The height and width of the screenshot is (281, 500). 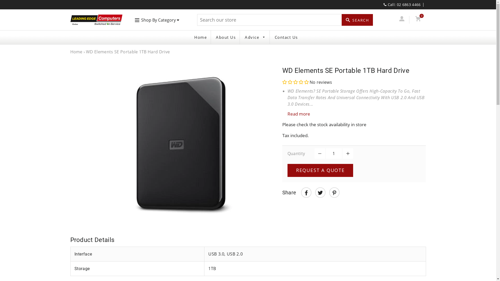 I want to click on Pin it
Pin on Pinterest, so click(x=334, y=193).